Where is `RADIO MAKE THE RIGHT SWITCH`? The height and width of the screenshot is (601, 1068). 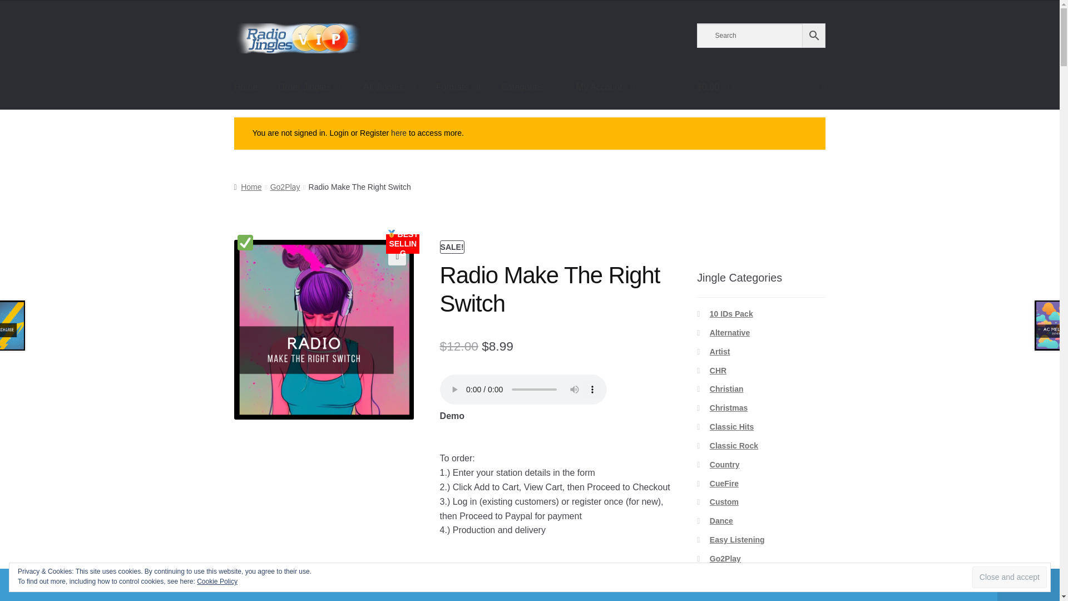
RADIO MAKE THE RIGHT SWITCH is located at coordinates (324, 329).